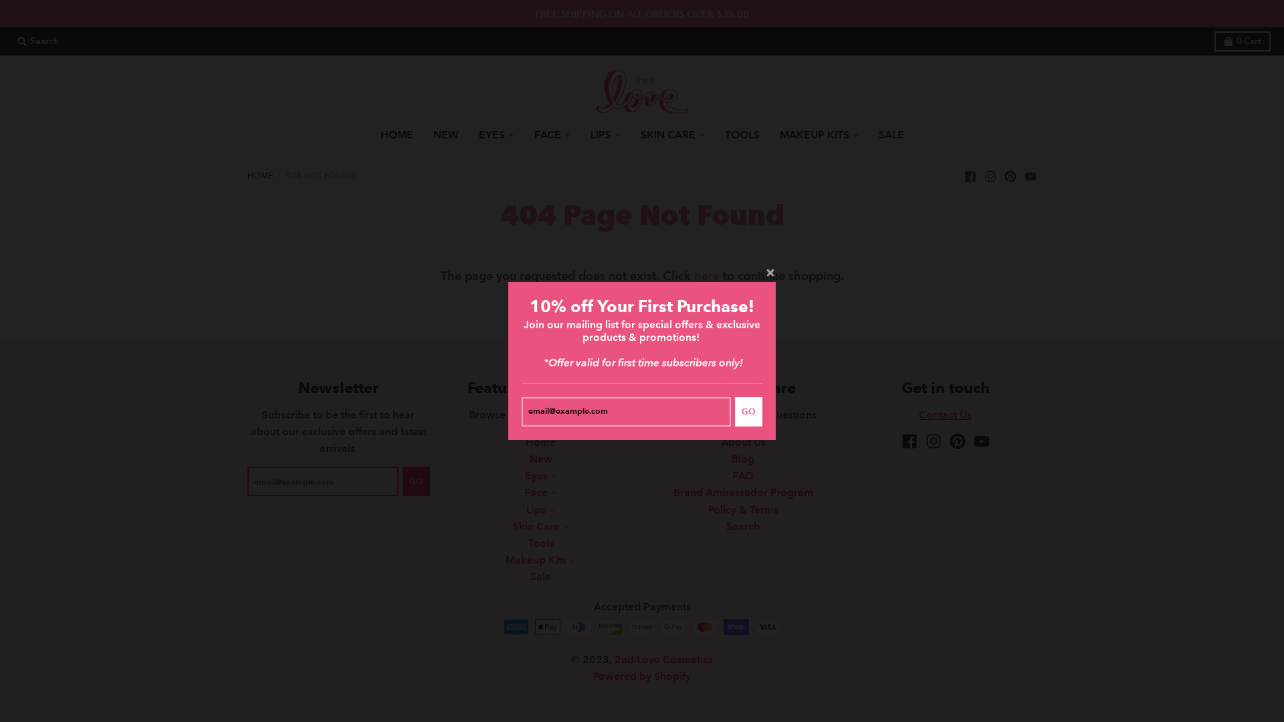  What do you see at coordinates (261, 175) in the screenshot?
I see `HOME` at bounding box center [261, 175].